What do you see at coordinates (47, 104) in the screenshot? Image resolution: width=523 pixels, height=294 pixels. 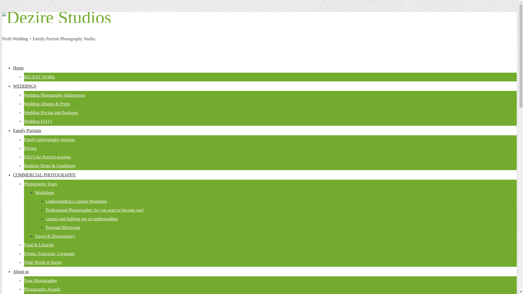 I see `Wedding Albums & Prints` at bounding box center [47, 104].